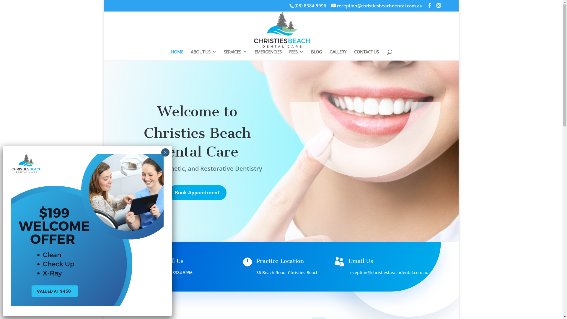 This screenshot has width=567, height=319. Describe the element at coordinates (268, 55) in the screenshot. I see `EMERGENCIES` at that location.